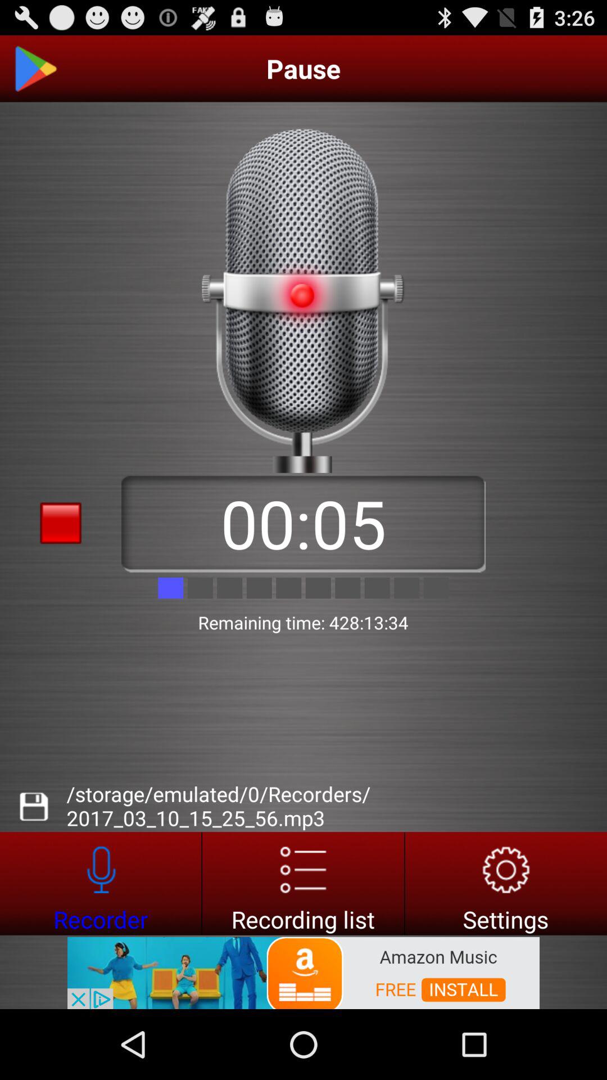 Image resolution: width=607 pixels, height=1080 pixels. What do you see at coordinates (61, 991) in the screenshot?
I see `close advertisement` at bounding box center [61, 991].